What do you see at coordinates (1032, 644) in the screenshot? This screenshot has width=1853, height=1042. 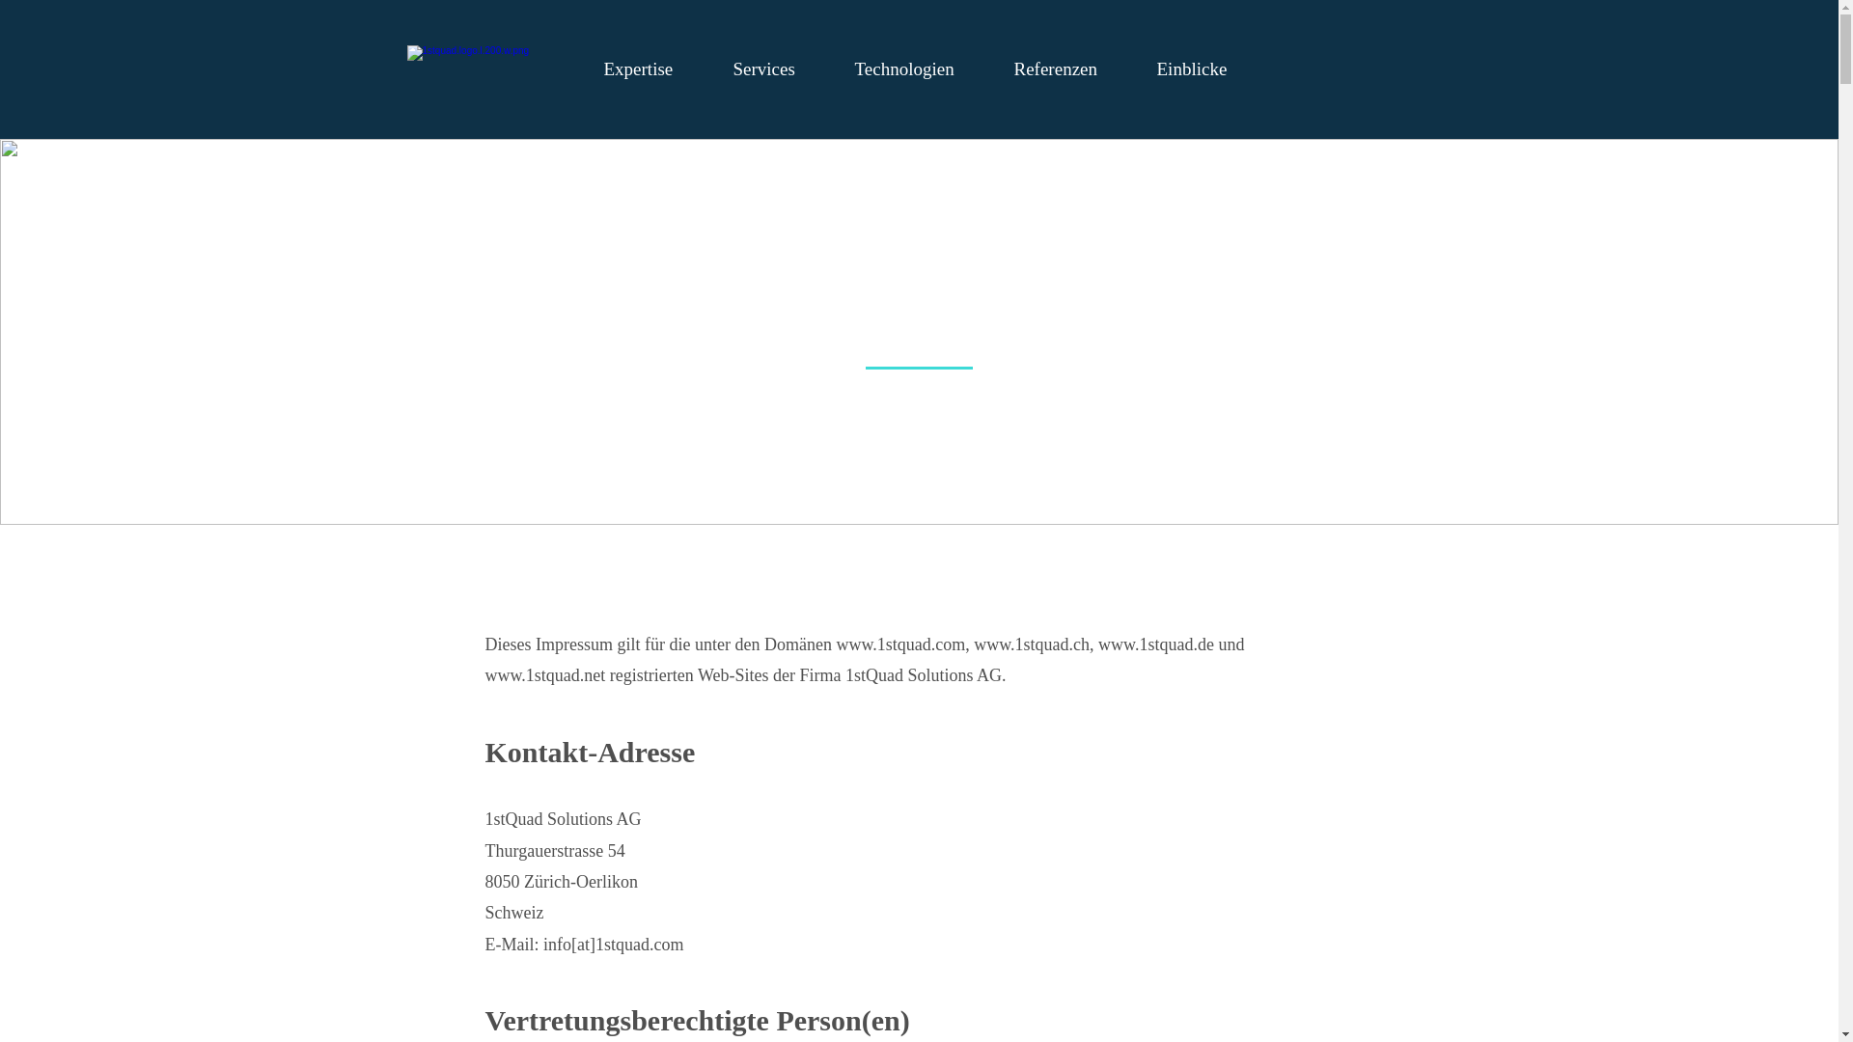 I see `www.1stquad.ch` at bounding box center [1032, 644].